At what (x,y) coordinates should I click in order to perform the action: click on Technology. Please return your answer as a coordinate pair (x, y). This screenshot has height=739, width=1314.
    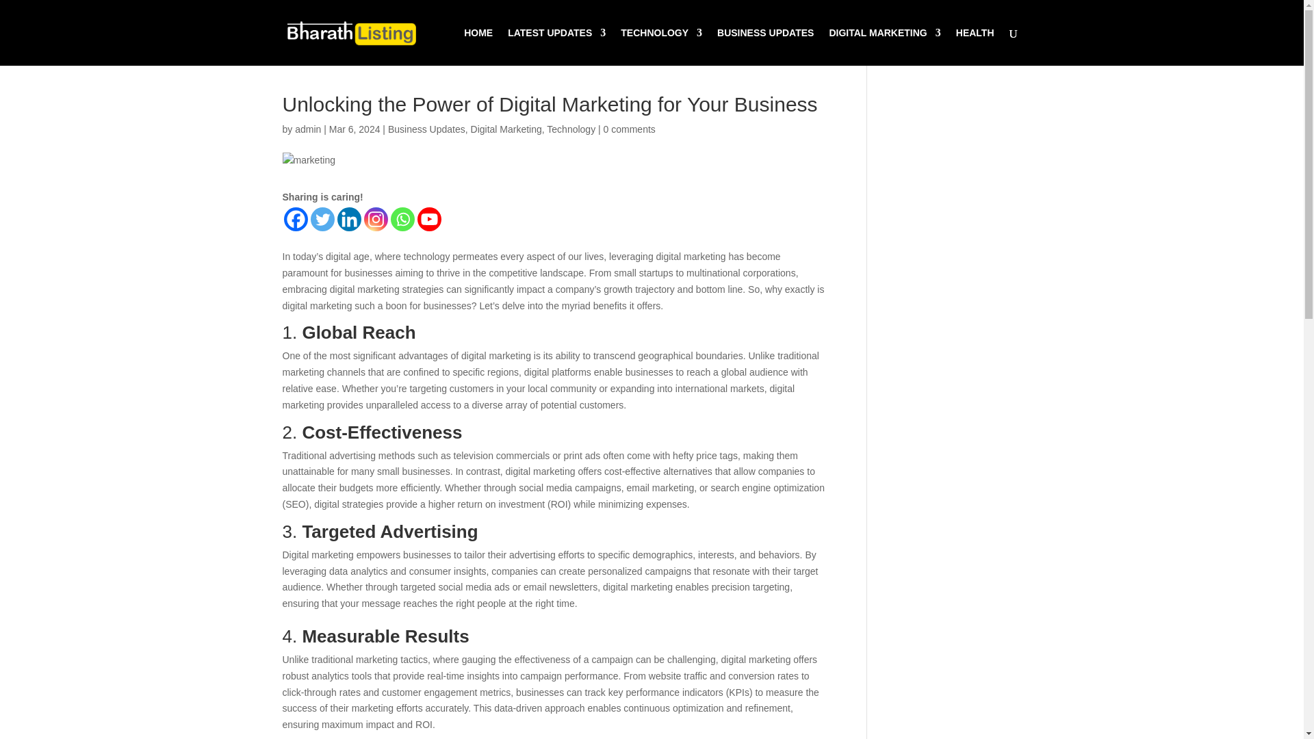
    Looking at the image, I should click on (571, 129).